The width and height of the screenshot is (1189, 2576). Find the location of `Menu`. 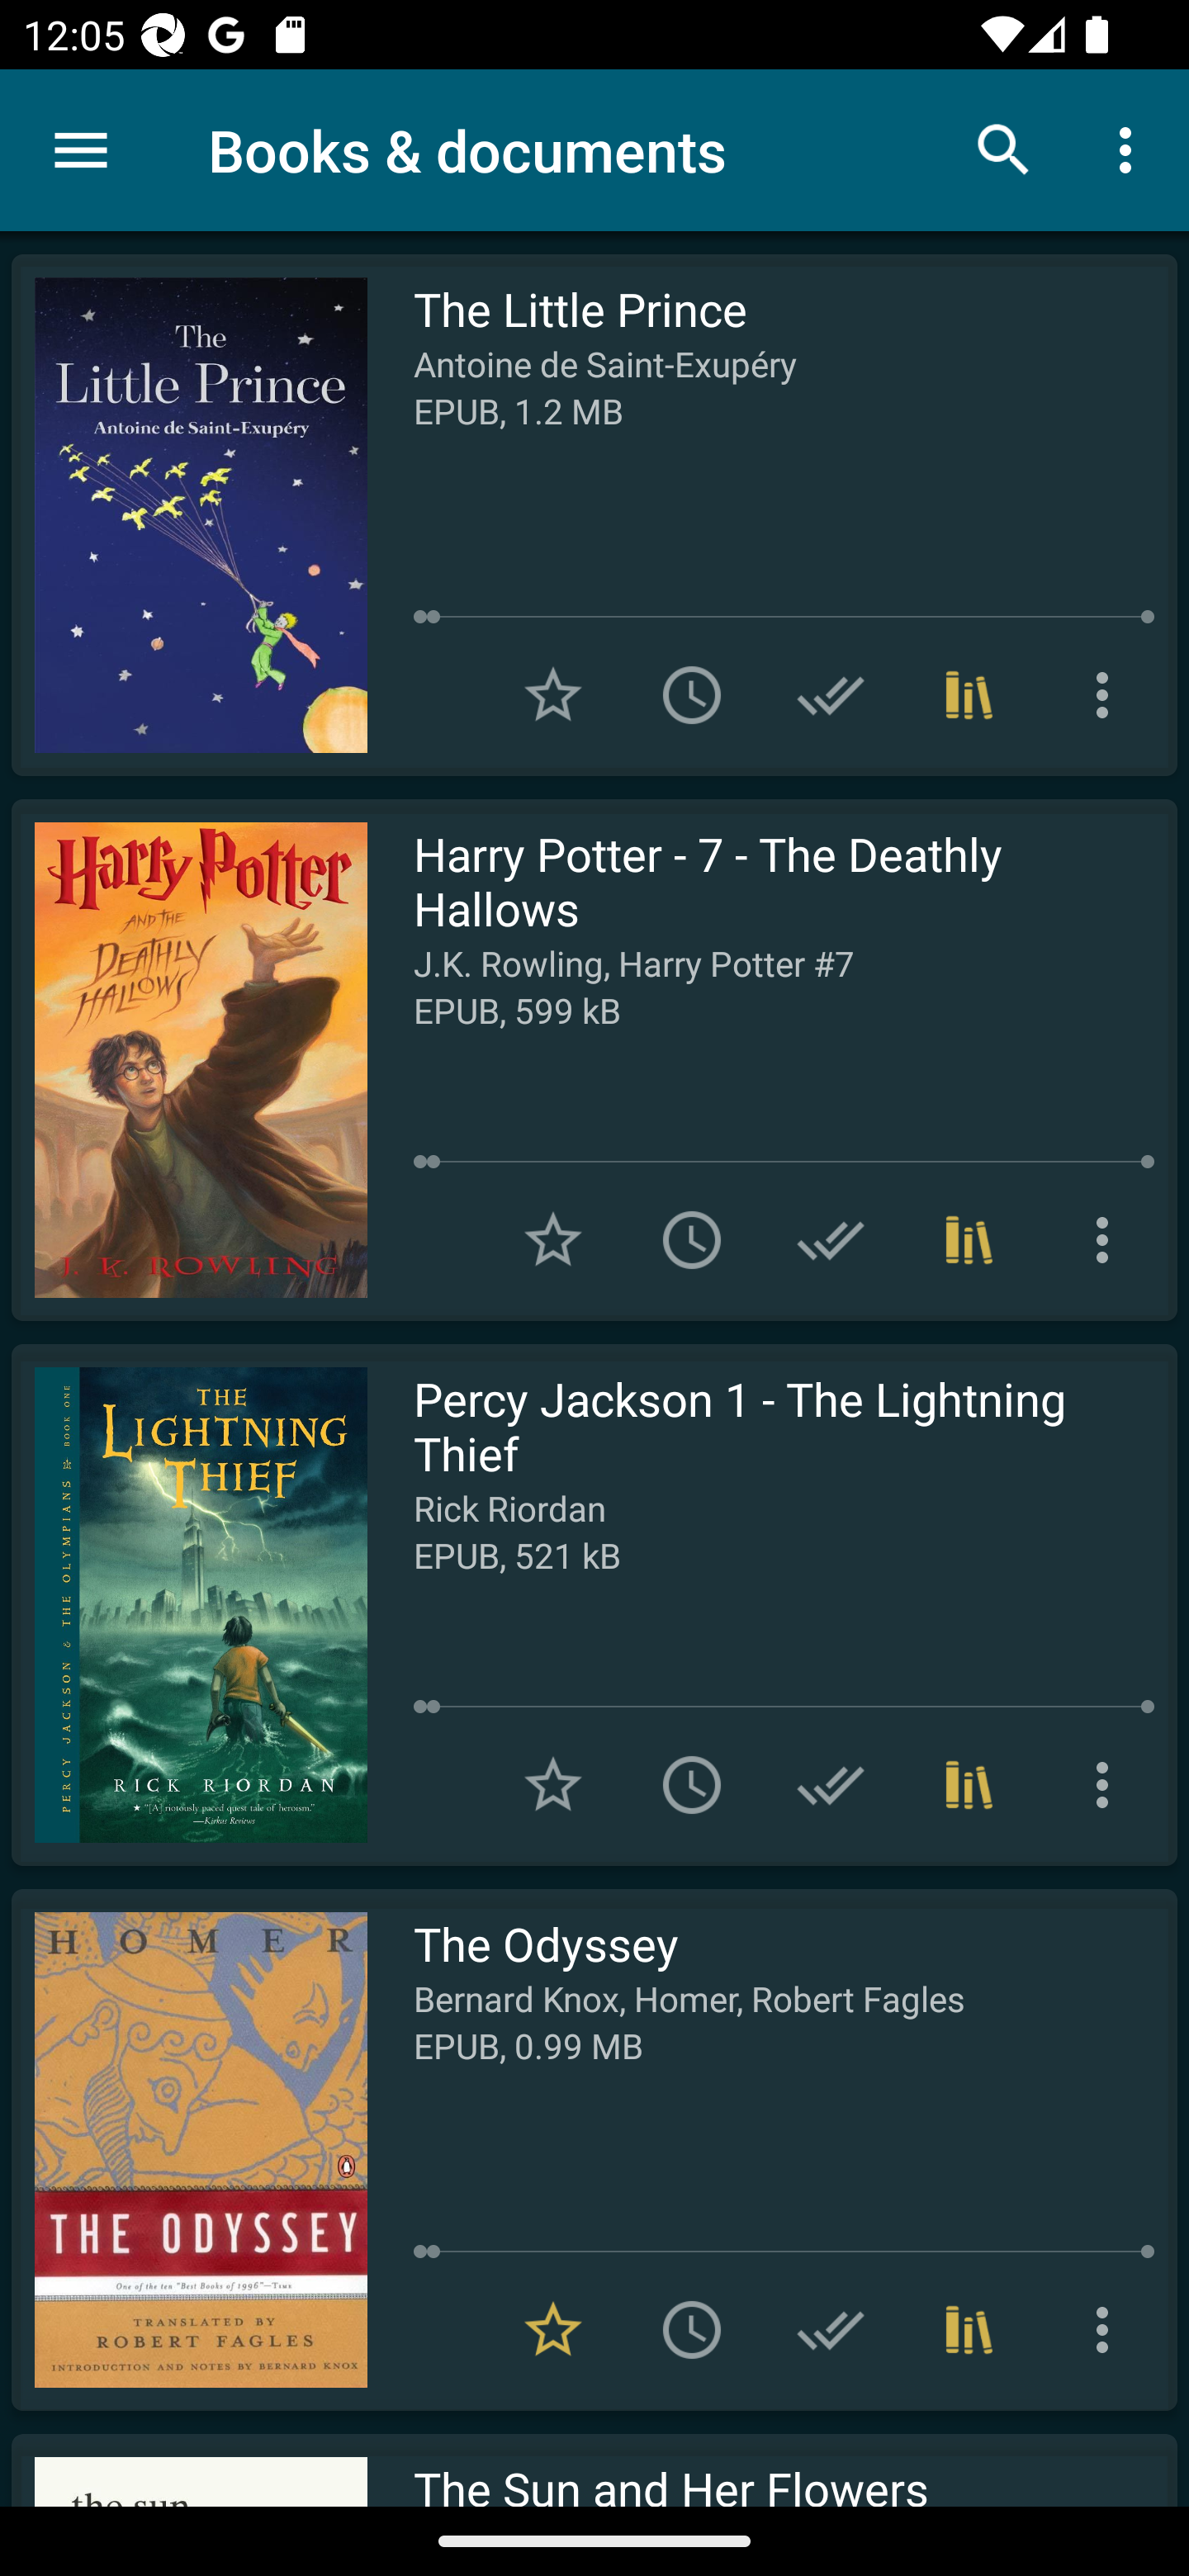

Menu is located at coordinates (81, 150).